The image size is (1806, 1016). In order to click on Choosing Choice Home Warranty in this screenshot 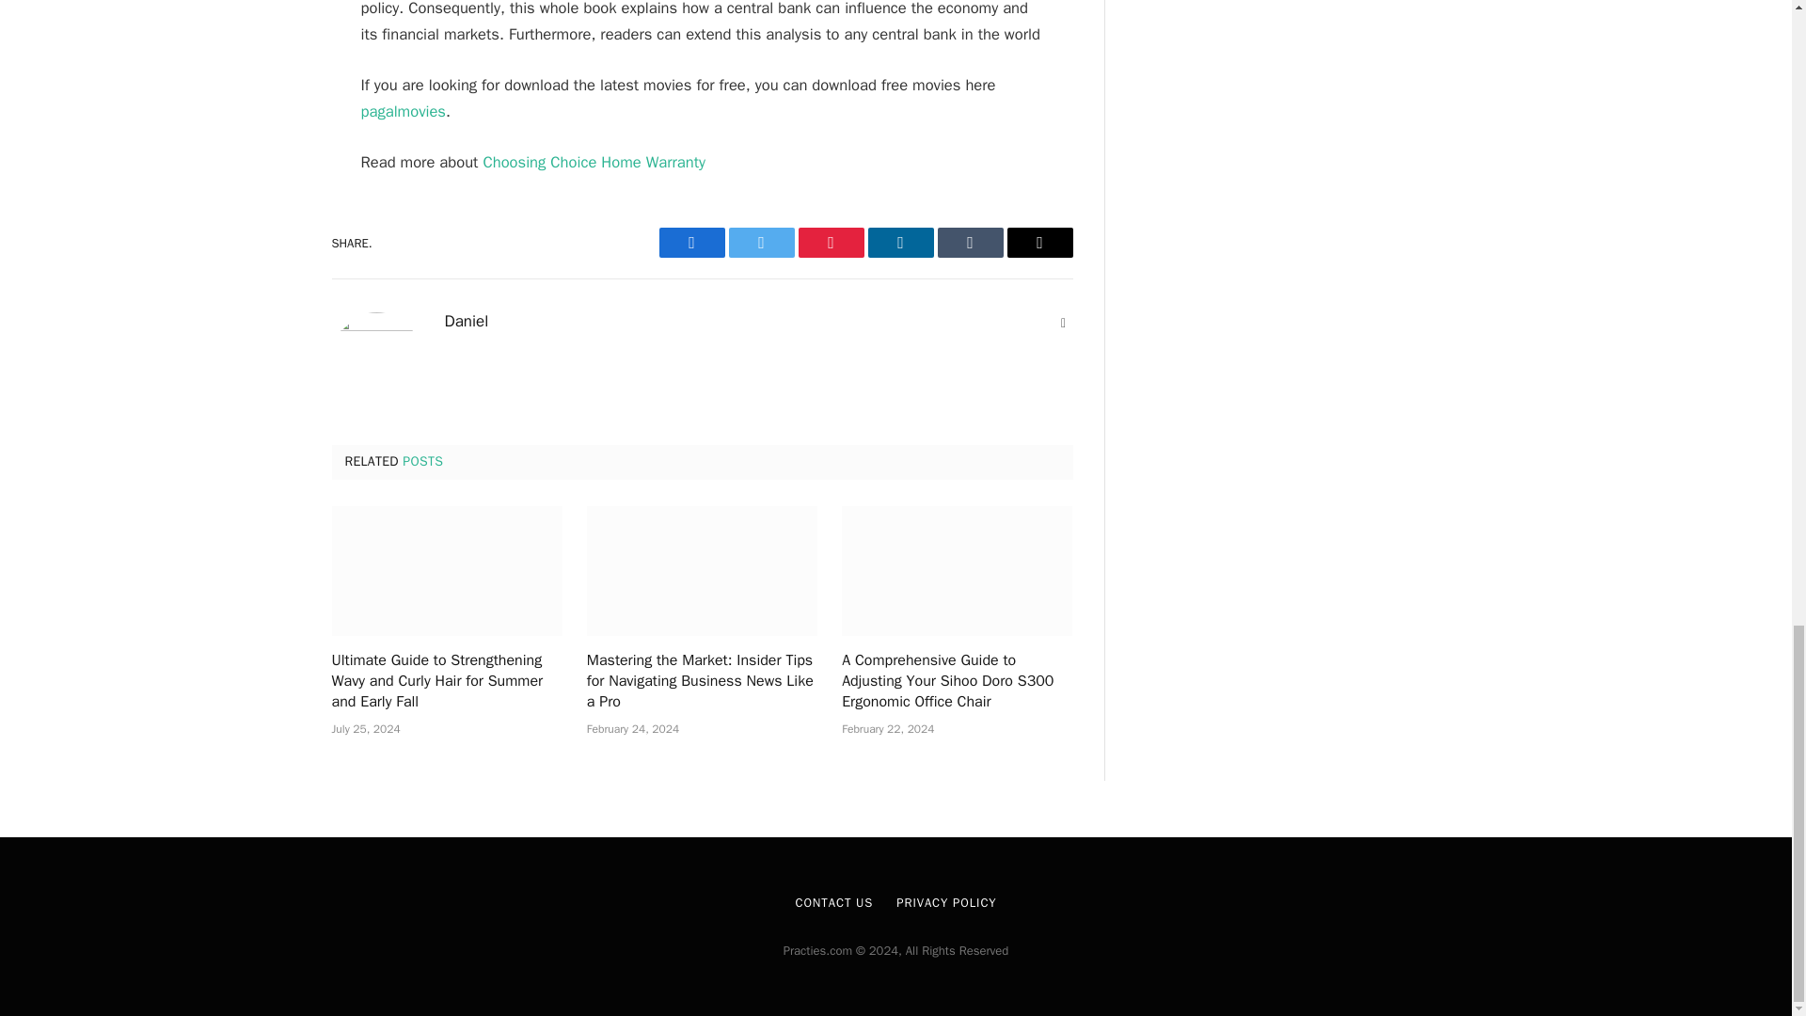, I will do `click(594, 162)`.